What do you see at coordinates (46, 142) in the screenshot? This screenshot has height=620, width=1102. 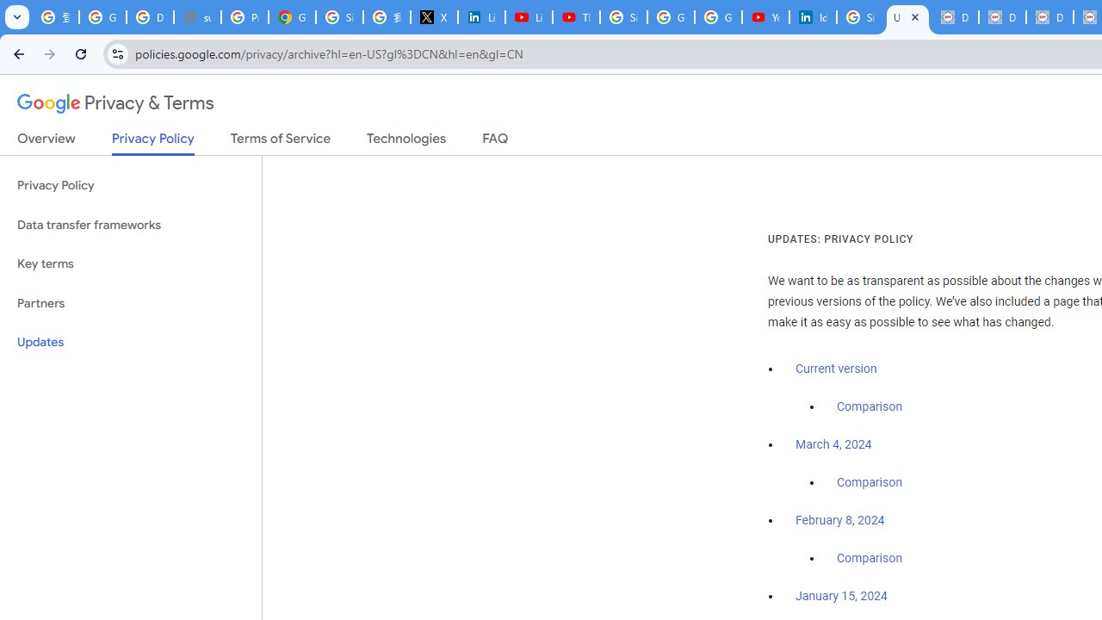 I see `Overview` at bounding box center [46, 142].